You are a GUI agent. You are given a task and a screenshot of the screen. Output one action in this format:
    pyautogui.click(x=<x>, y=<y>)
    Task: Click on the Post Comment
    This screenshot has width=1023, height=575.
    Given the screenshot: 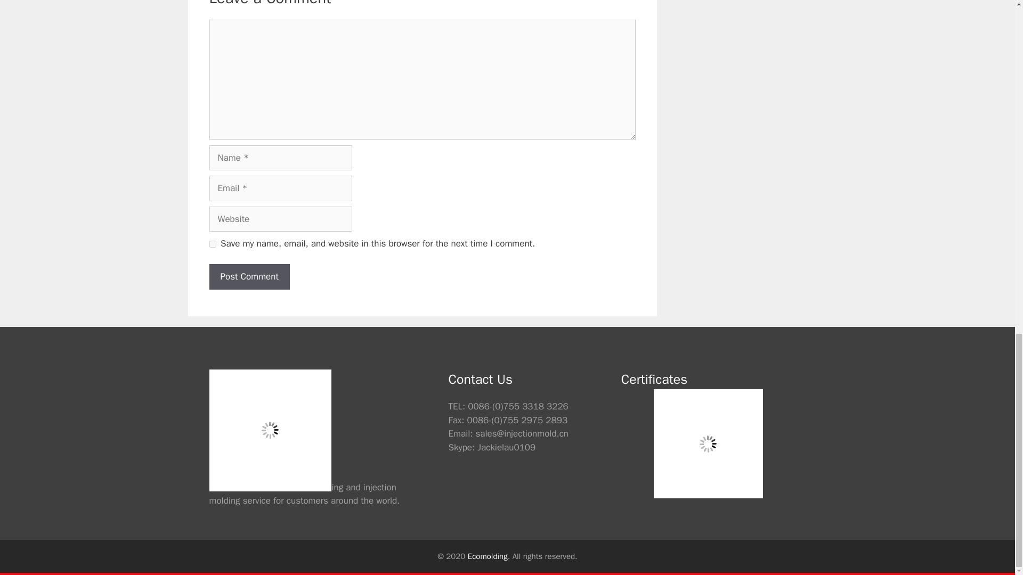 What is the action you would take?
    pyautogui.click(x=249, y=277)
    